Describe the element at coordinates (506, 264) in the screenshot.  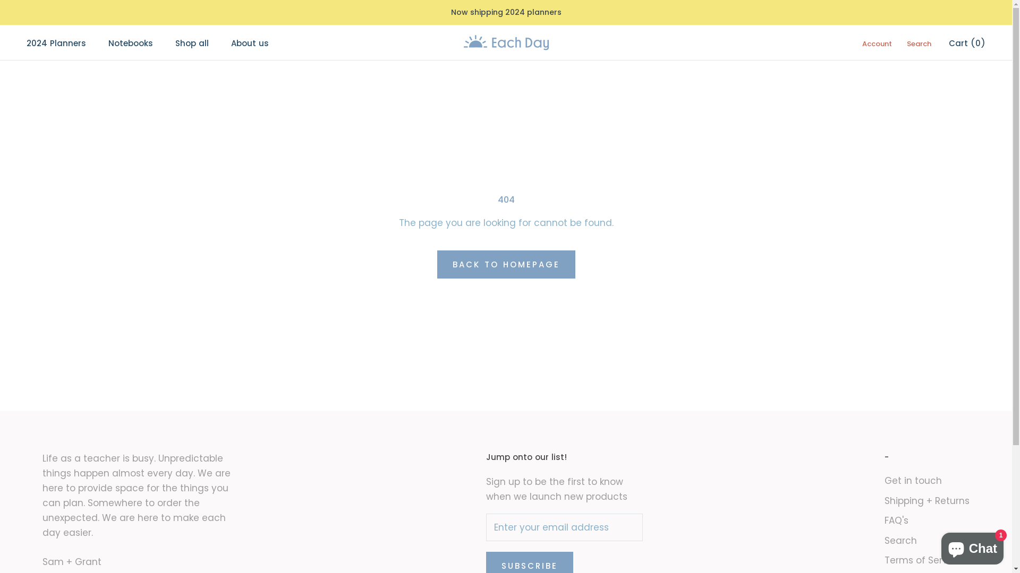
I see `BACK TO HOMEPAGE` at that location.